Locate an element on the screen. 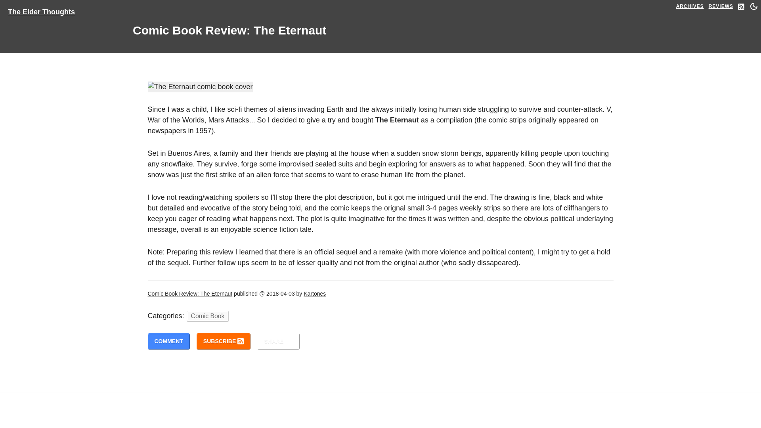 Image resolution: width=761 pixels, height=428 pixels. SUBSCRIBE is located at coordinates (223, 342).